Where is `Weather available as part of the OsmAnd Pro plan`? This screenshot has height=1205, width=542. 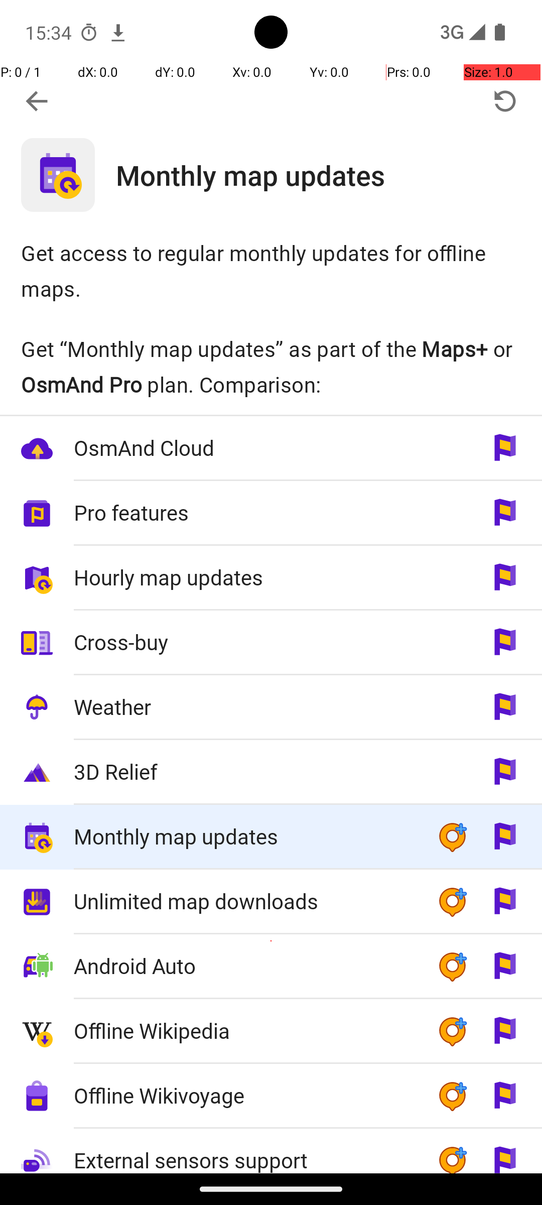
Weather available as part of the OsmAnd Pro plan is located at coordinates (271, 708).